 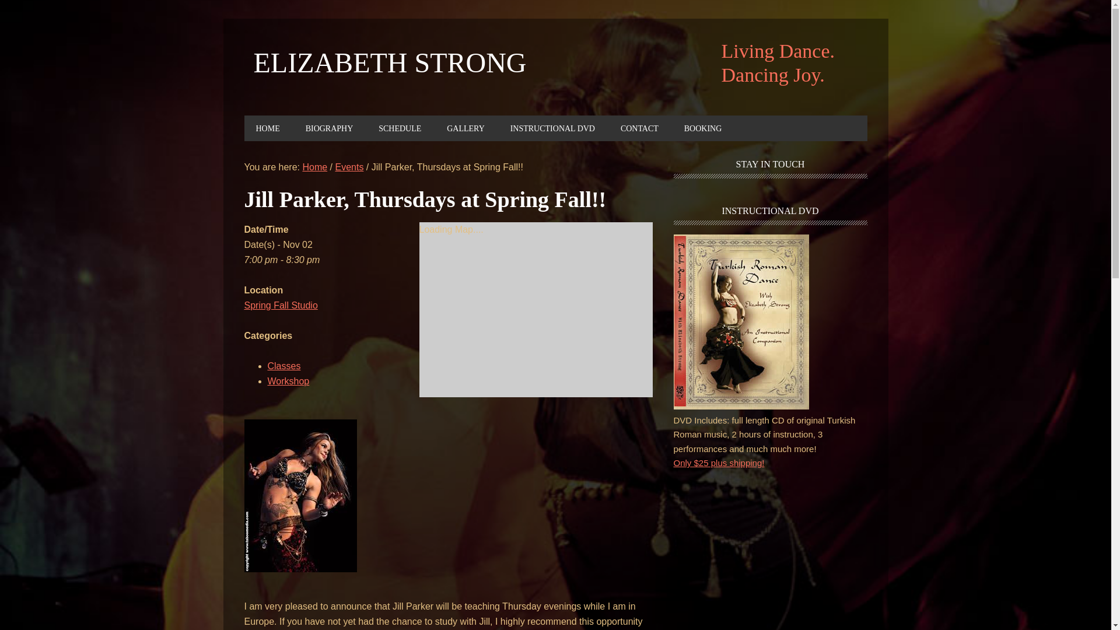 What do you see at coordinates (466, 128) in the screenshot?
I see `GALLERY` at bounding box center [466, 128].